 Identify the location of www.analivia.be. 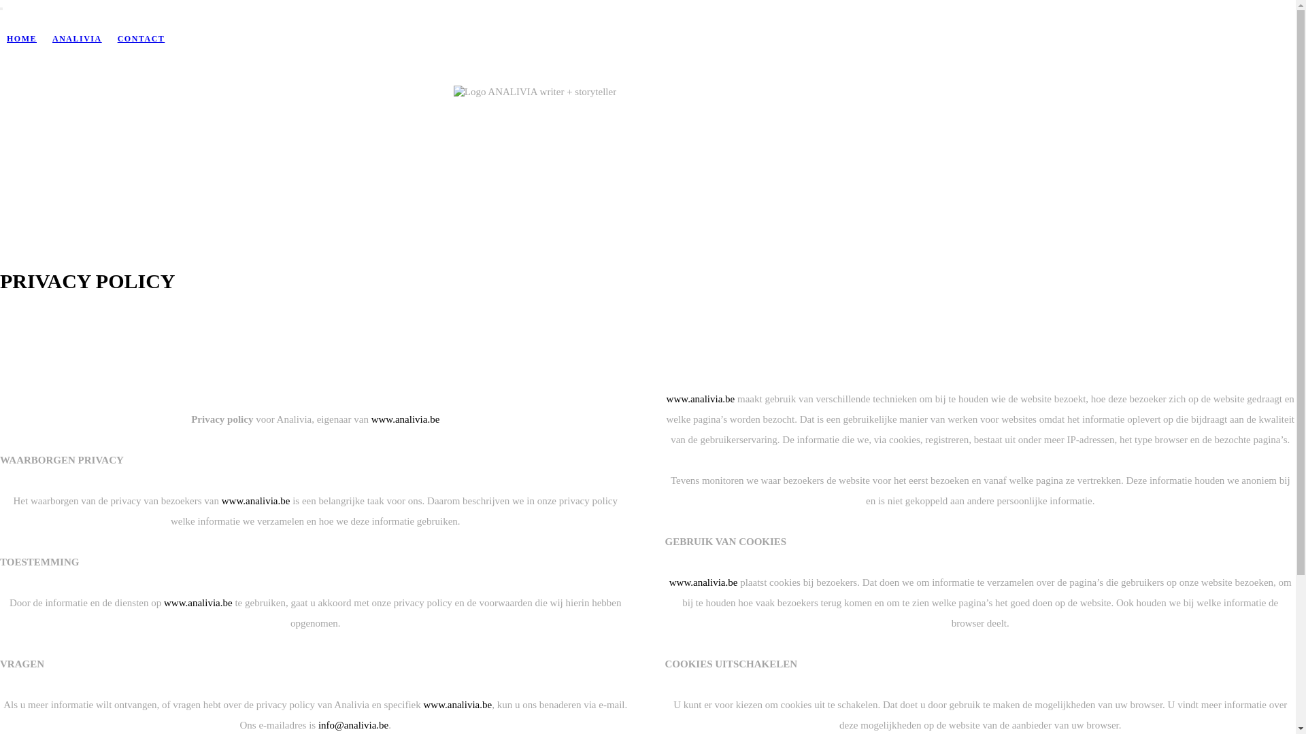
(199, 602).